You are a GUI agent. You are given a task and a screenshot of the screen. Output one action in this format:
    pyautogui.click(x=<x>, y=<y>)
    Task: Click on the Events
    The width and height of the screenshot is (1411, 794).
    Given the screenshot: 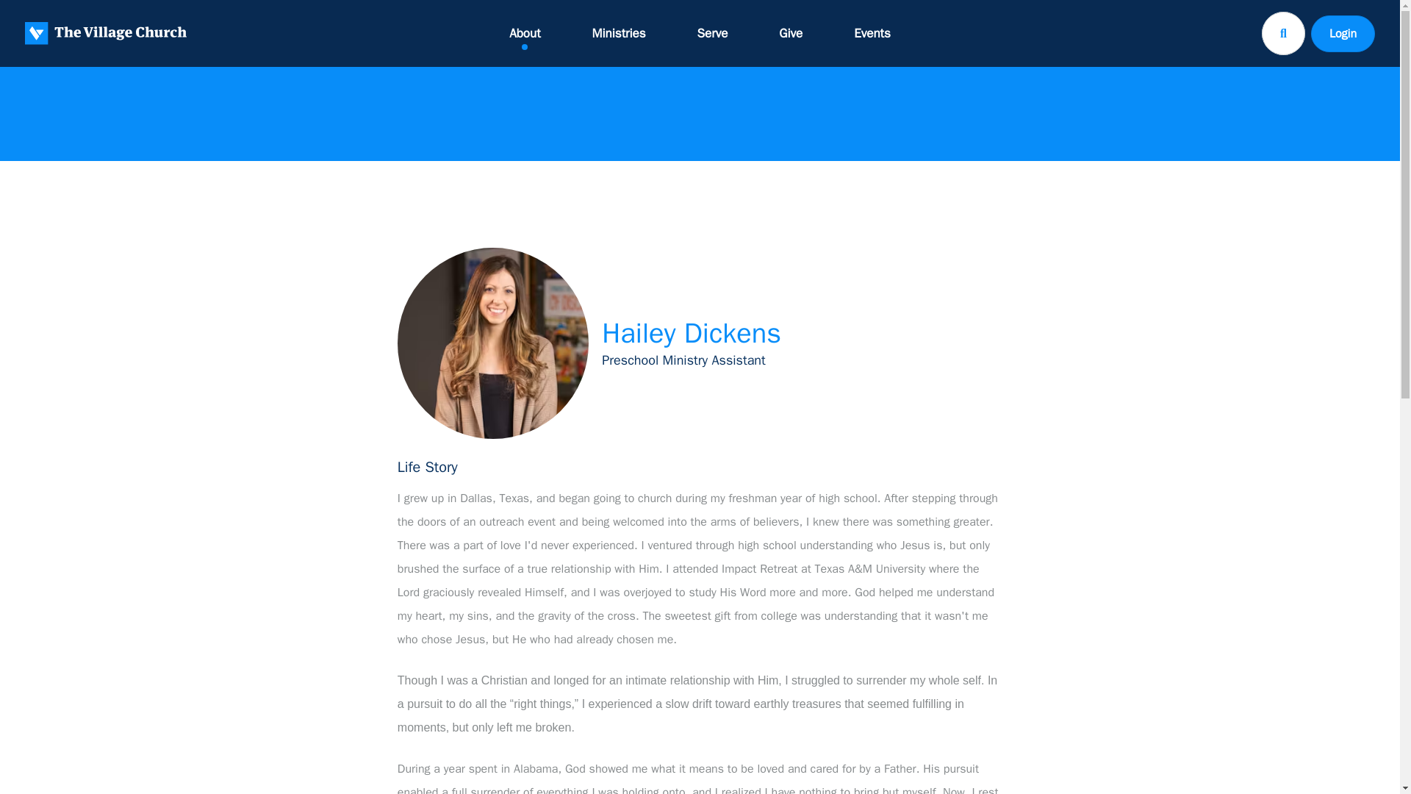 What is the action you would take?
    pyautogui.click(x=872, y=33)
    